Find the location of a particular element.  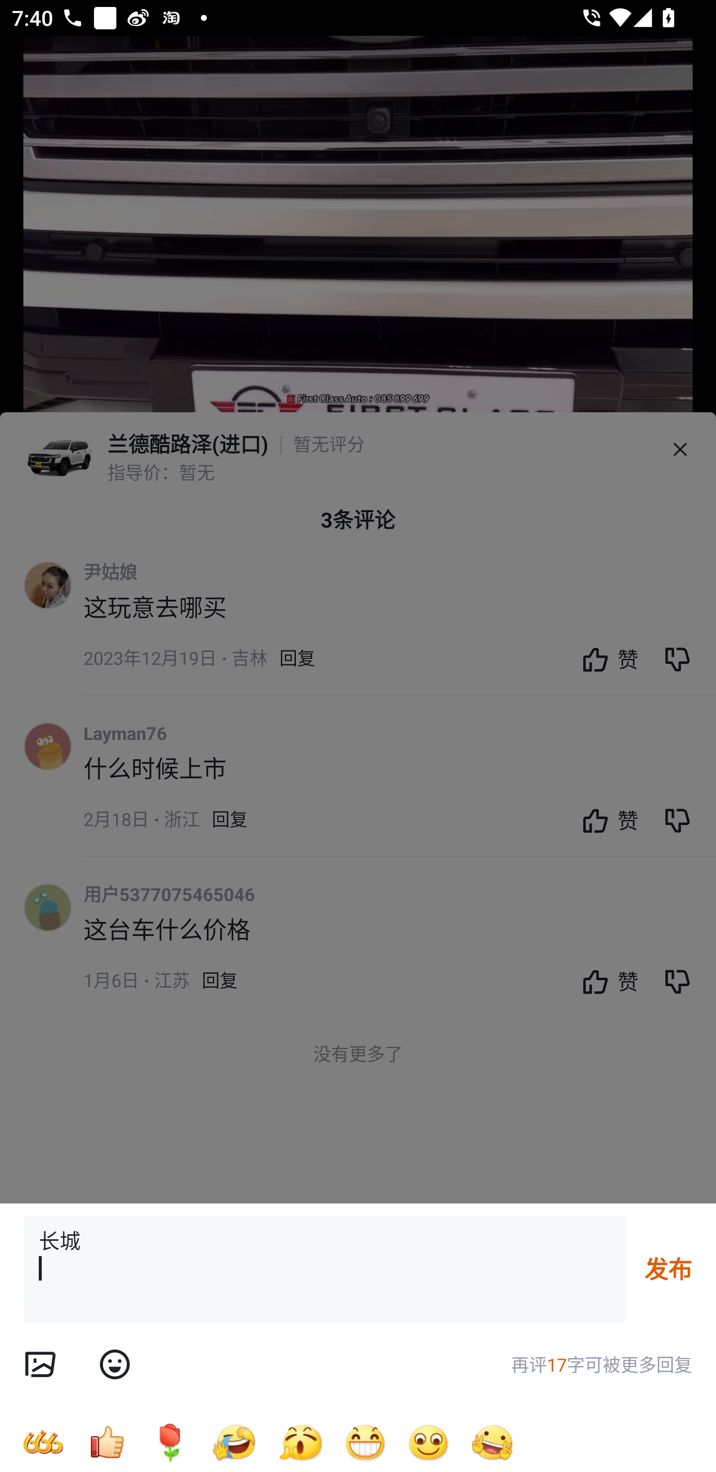

[玫瑰] is located at coordinates (170, 1442).